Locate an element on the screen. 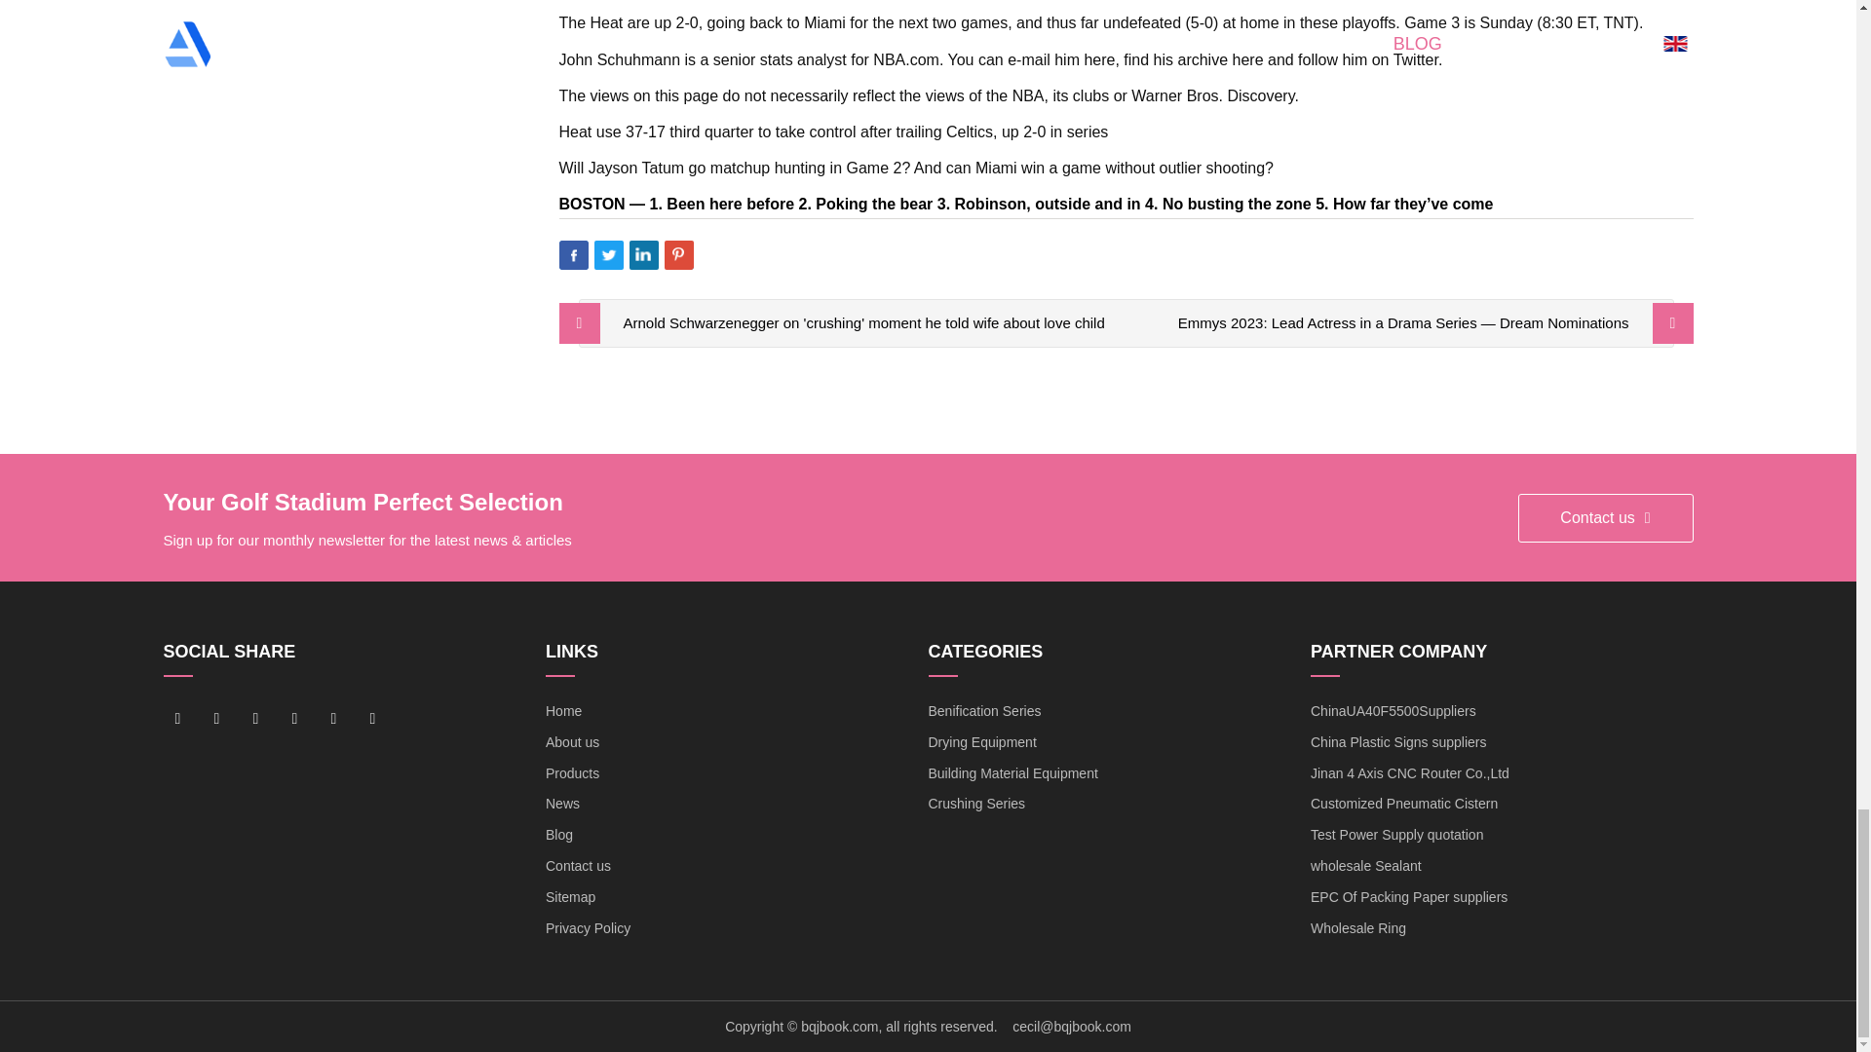 This screenshot has width=1871, height=1052. About us is located at coordinates (572, 742).